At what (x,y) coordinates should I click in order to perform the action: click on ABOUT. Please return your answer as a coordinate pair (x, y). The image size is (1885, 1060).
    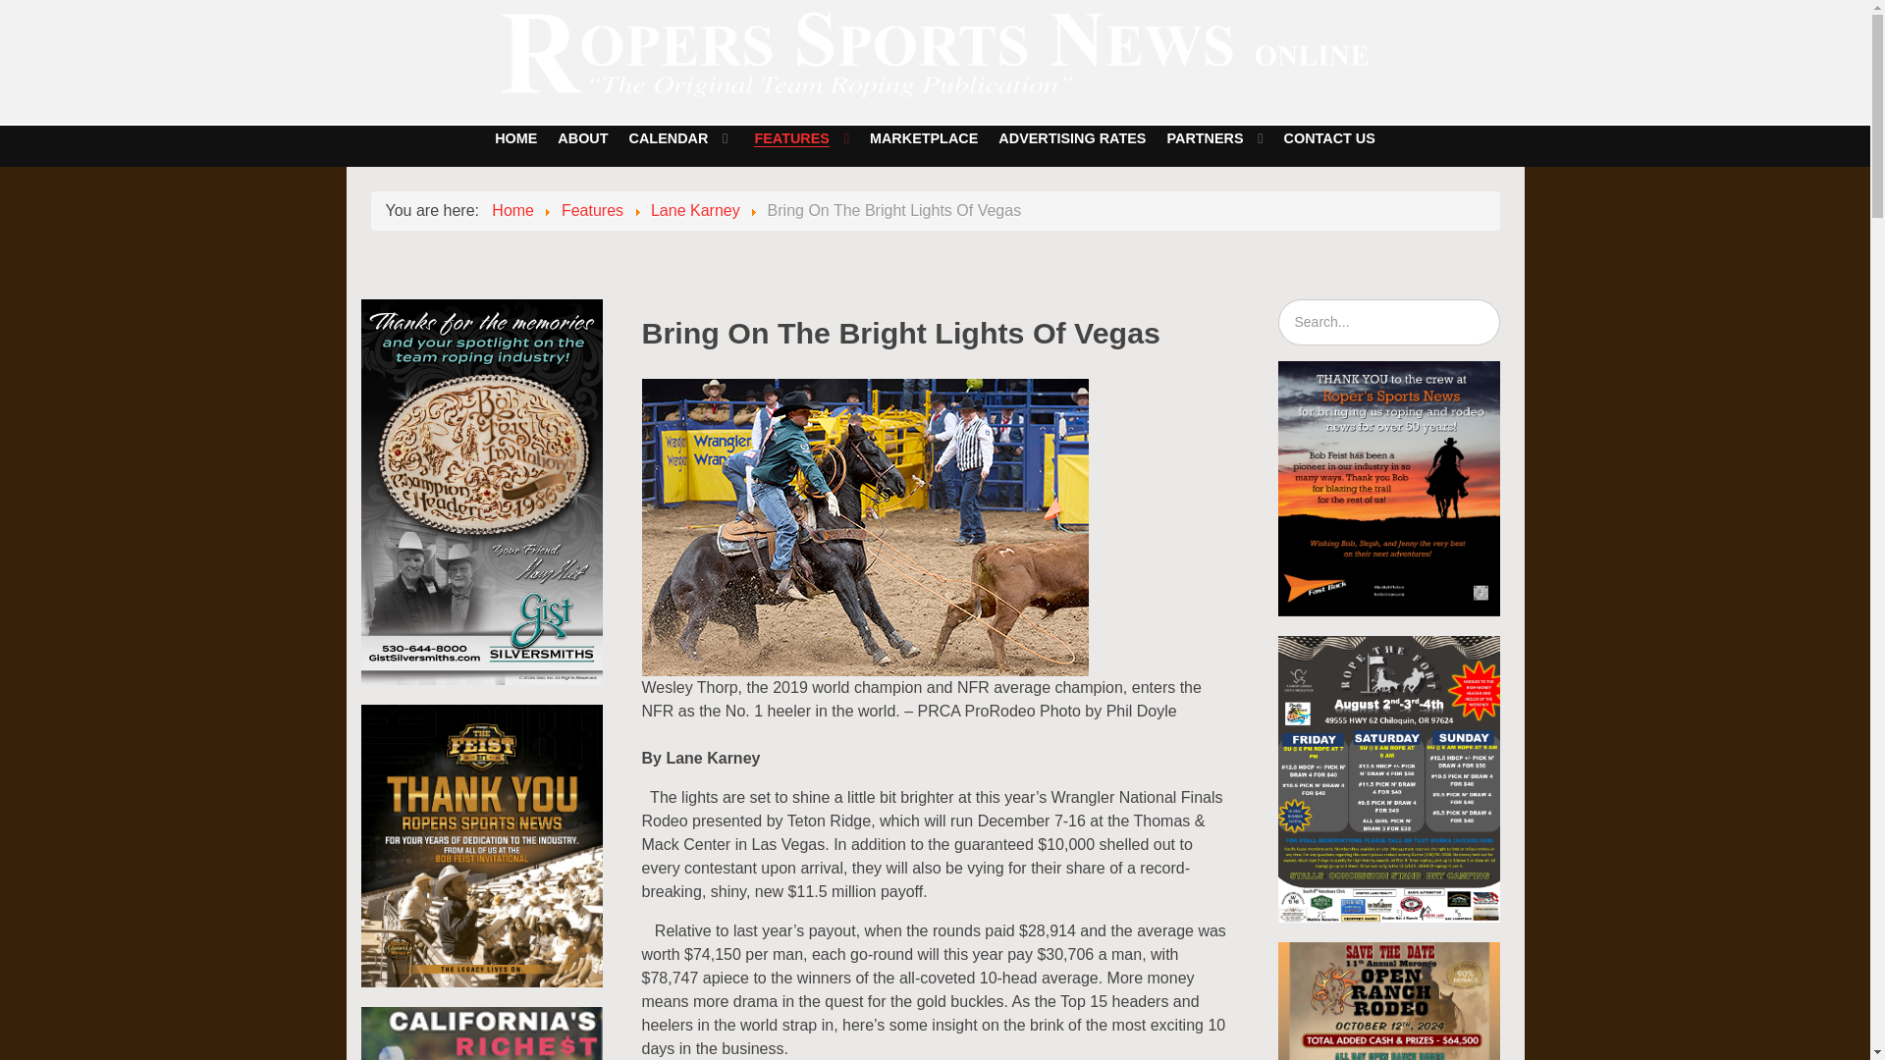
    Looking at the image, I should click on (583, 137).